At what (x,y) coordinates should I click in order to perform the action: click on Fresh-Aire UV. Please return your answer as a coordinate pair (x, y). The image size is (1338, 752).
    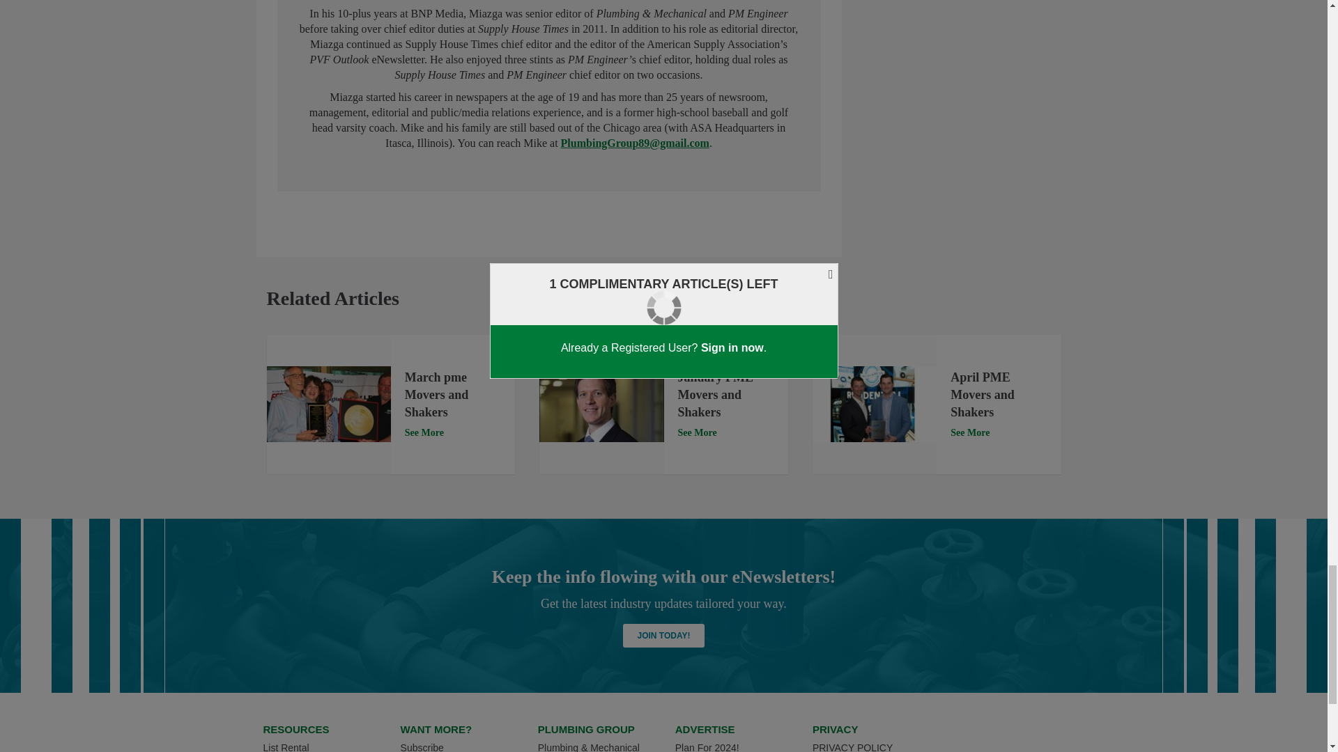
    Looking at the image, I should click on (874, 404).